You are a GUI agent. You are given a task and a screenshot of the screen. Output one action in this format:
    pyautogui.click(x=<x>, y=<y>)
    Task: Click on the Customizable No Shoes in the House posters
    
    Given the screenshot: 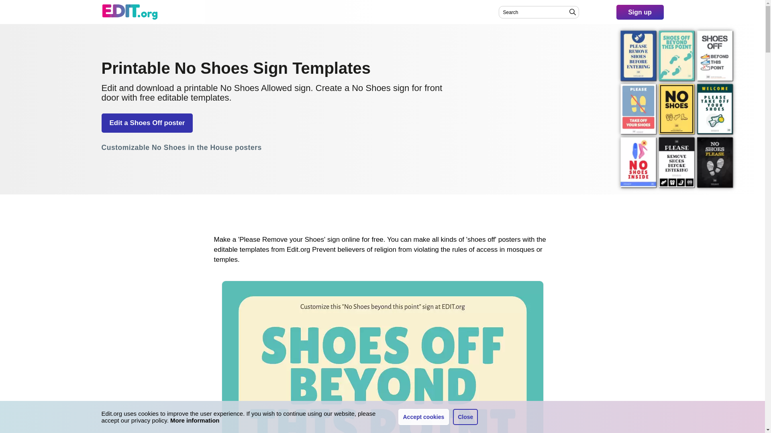 What is the action you would take?
    pyautogui.click(x=181, y=148)
    